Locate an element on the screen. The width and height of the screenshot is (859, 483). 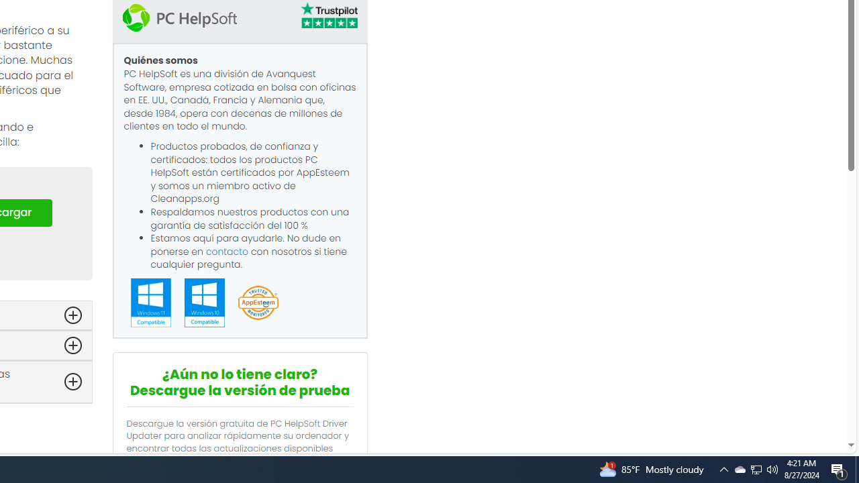
Windows 11 Compatible is located at coordinates (150, 302).